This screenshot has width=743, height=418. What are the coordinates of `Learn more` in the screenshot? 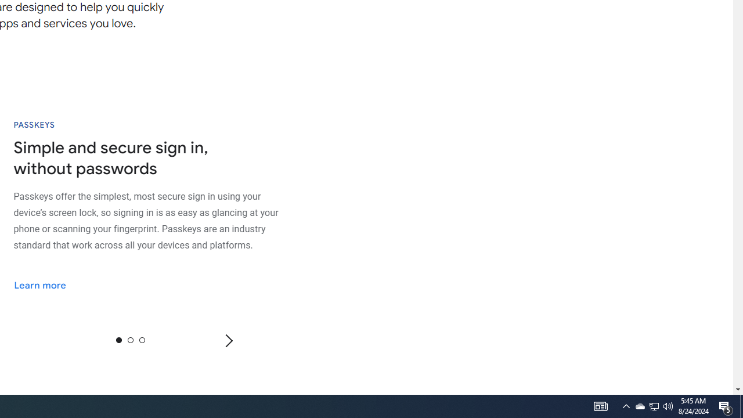 It's located at (48, 284).